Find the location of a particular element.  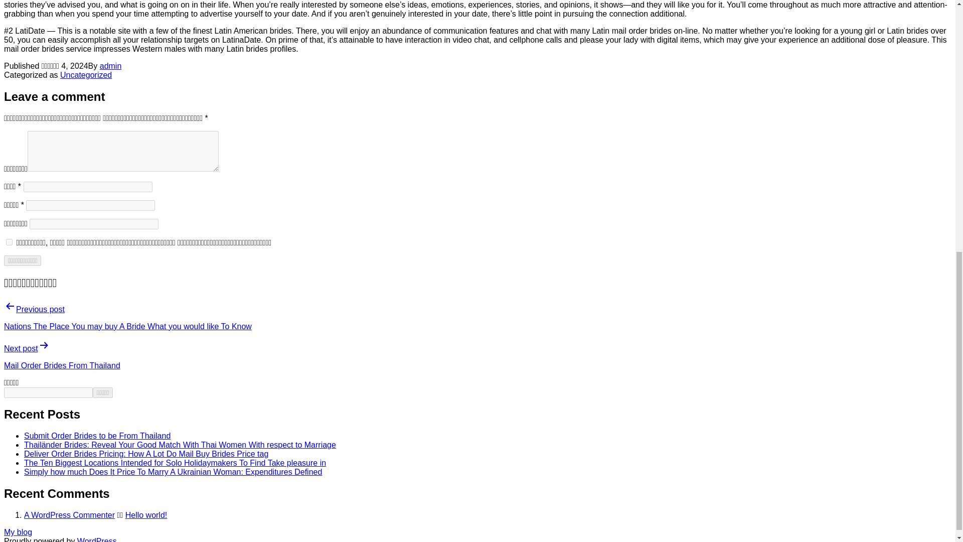

Uncategorized is located at coordinates (85, 75).